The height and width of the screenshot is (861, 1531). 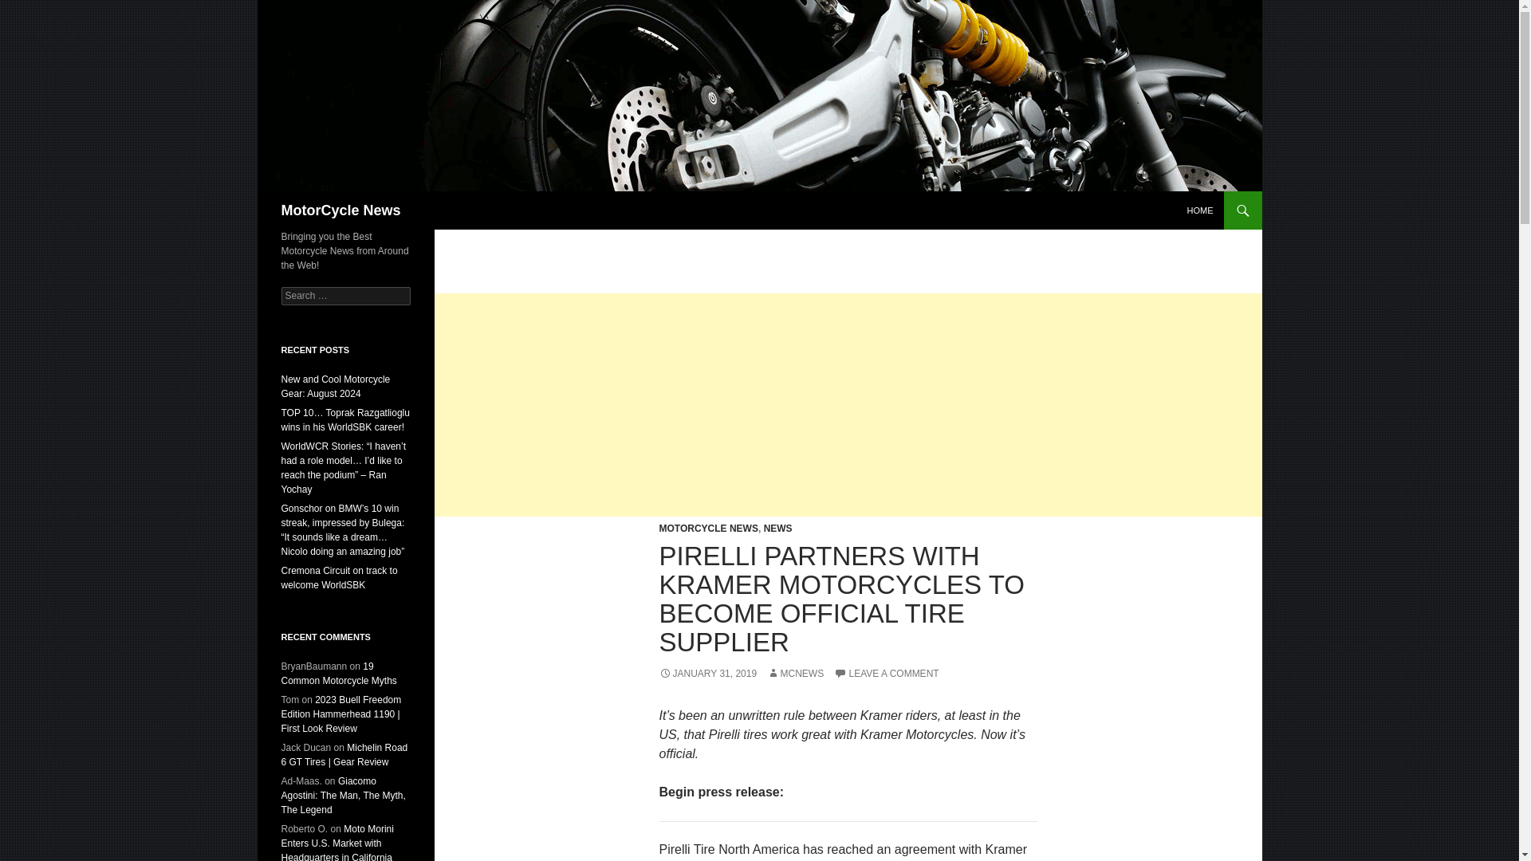 I want to click on New and Cool Motorcycle Gear: August 2024, so click(x=335, y=386).